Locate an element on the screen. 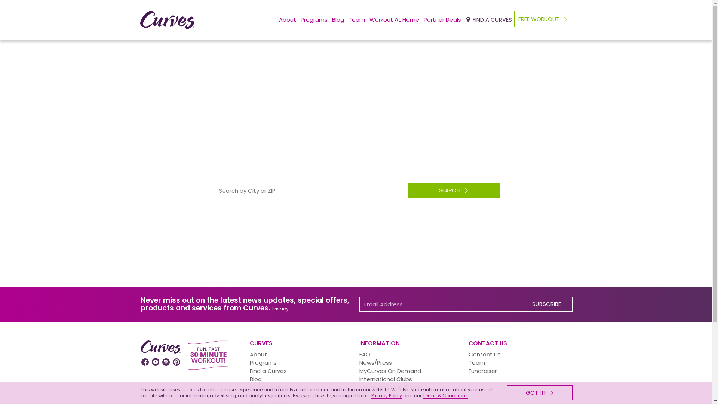  Terms & Conditions is located at coordinates (445, 396).